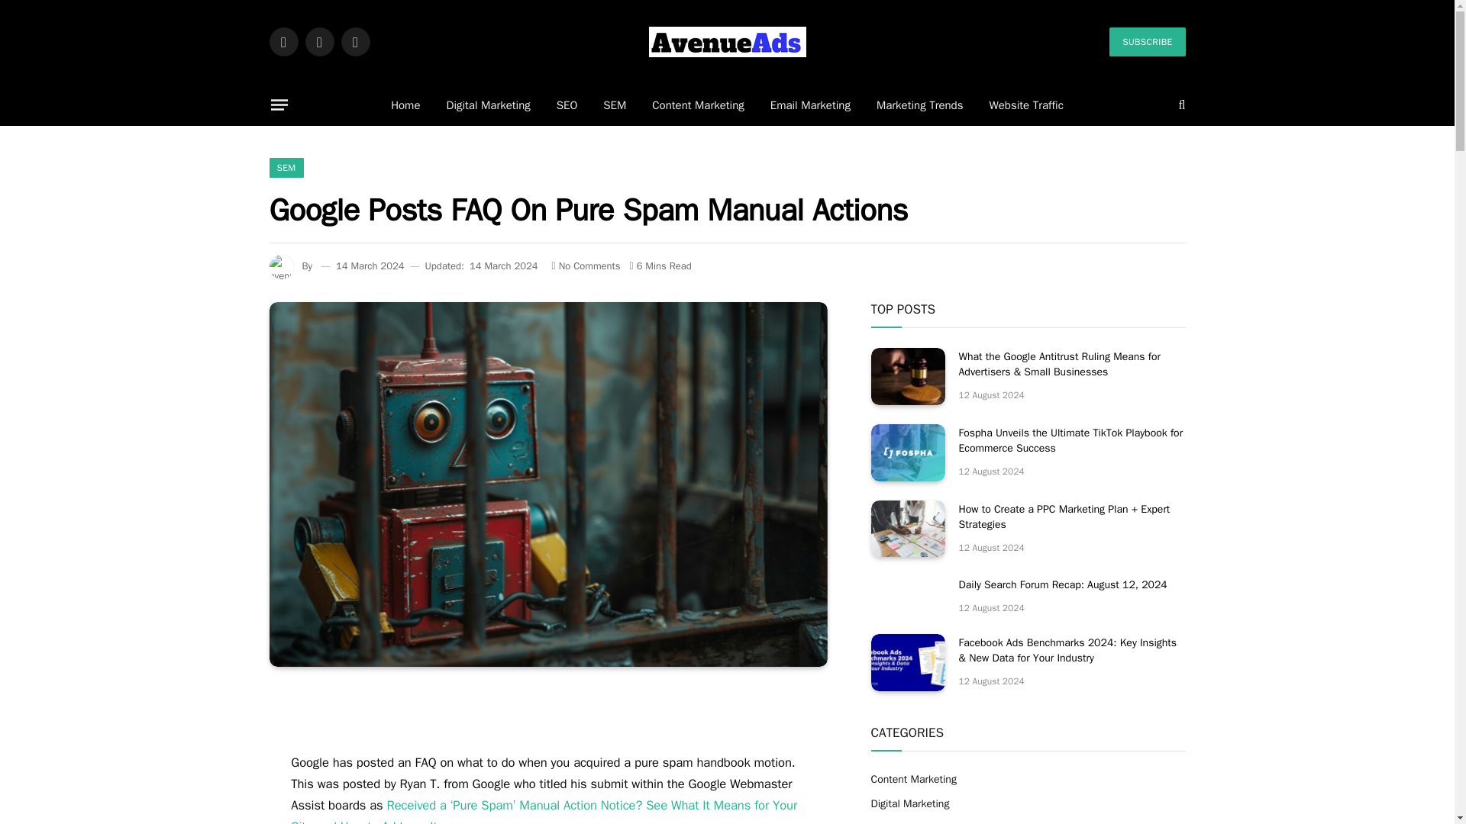 The height and width of the screenshot is (824, 1466). What do you see at coordinates (586, 266) in the screenshot?
I see `No Comments` at bounding box center [586, 266].